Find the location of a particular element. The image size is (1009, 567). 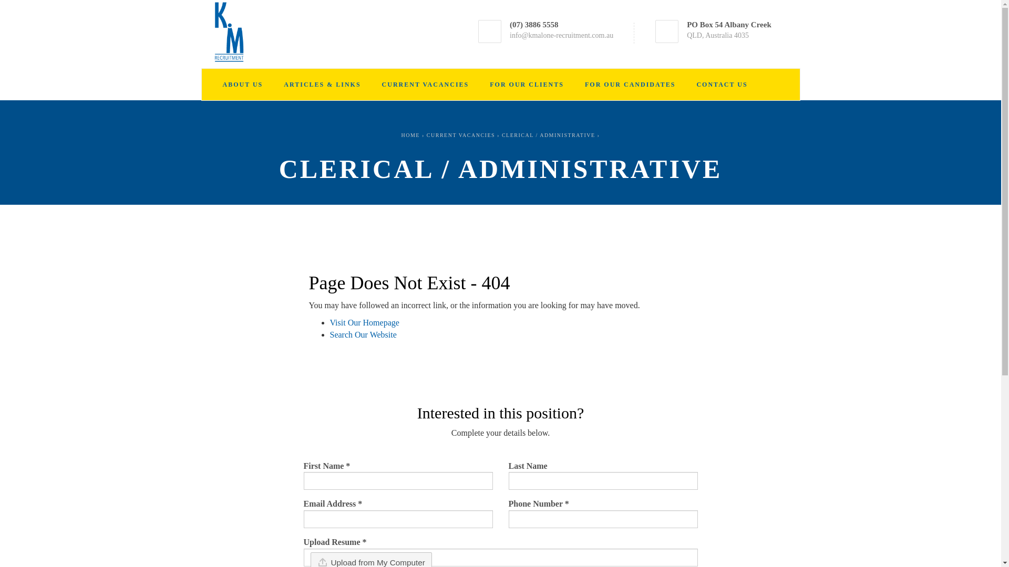

ABOUT US is located at coordinates (243, 85).